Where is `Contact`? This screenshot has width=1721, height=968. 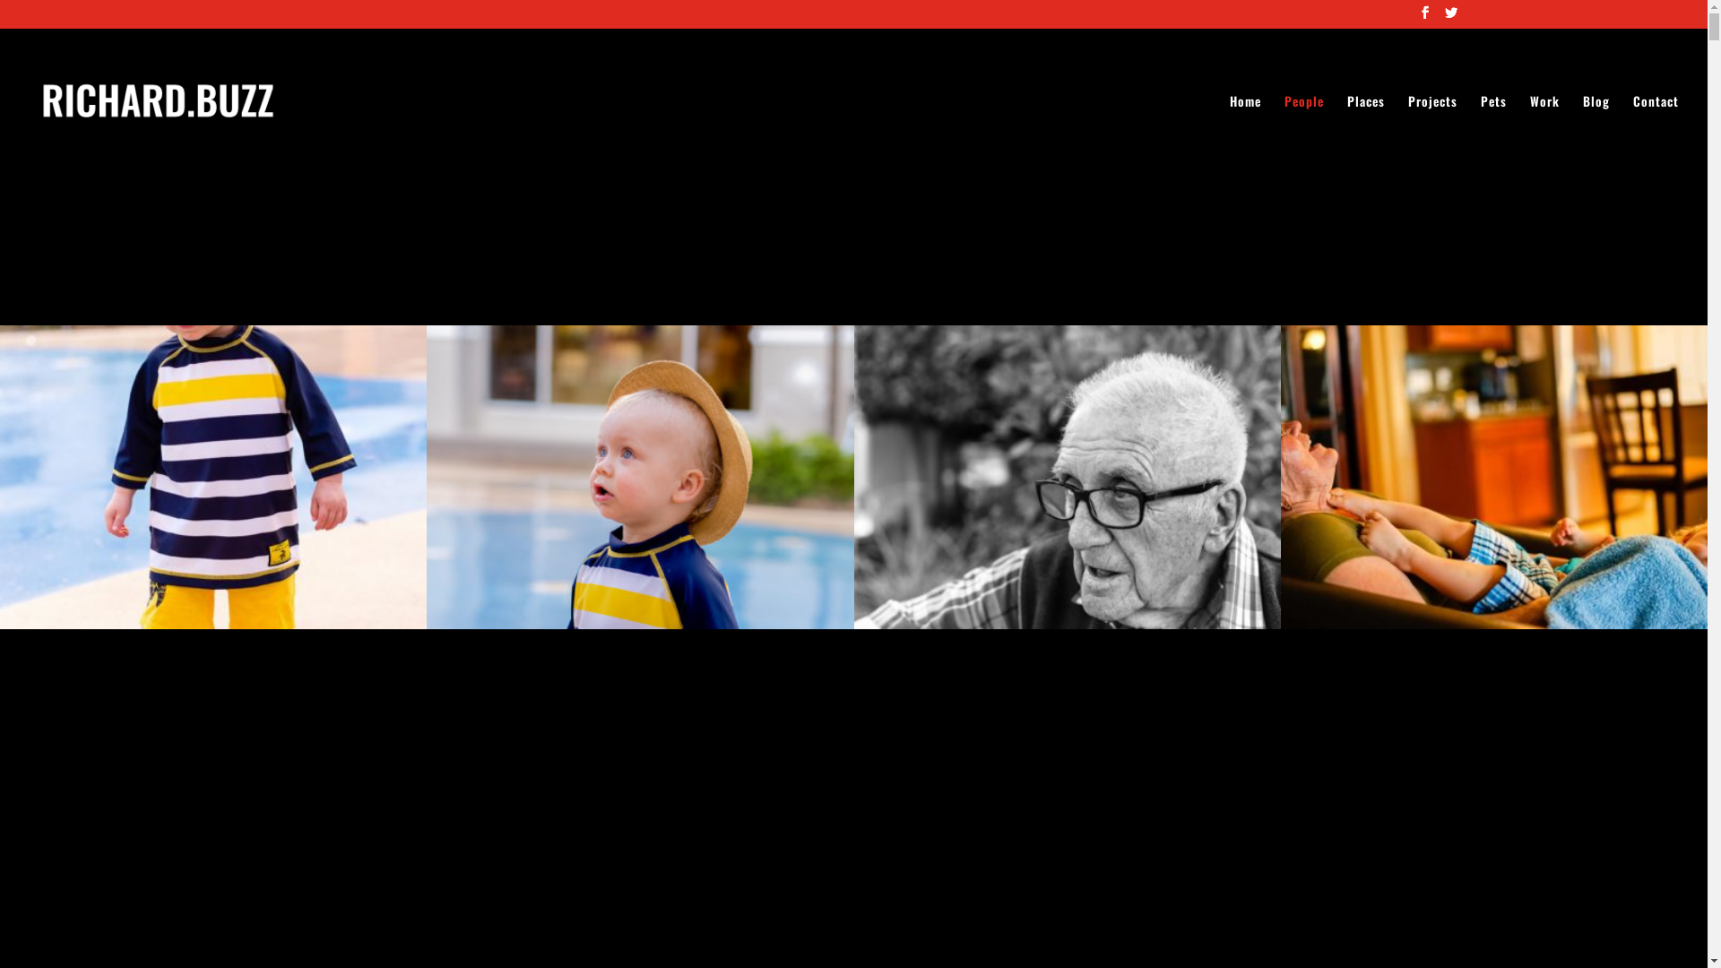 Contact is located at coordinates (1656, 134).